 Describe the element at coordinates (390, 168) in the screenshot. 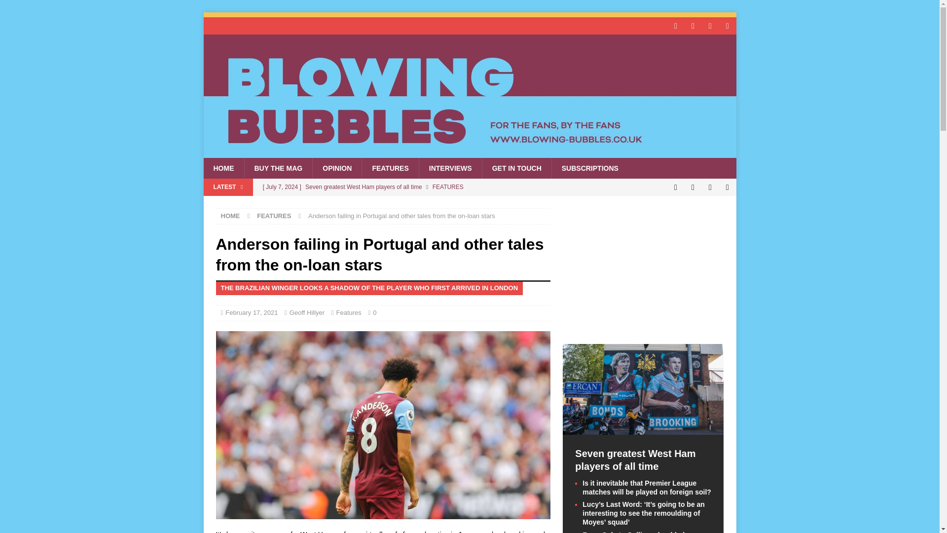

I see `FEATURES` at that location.